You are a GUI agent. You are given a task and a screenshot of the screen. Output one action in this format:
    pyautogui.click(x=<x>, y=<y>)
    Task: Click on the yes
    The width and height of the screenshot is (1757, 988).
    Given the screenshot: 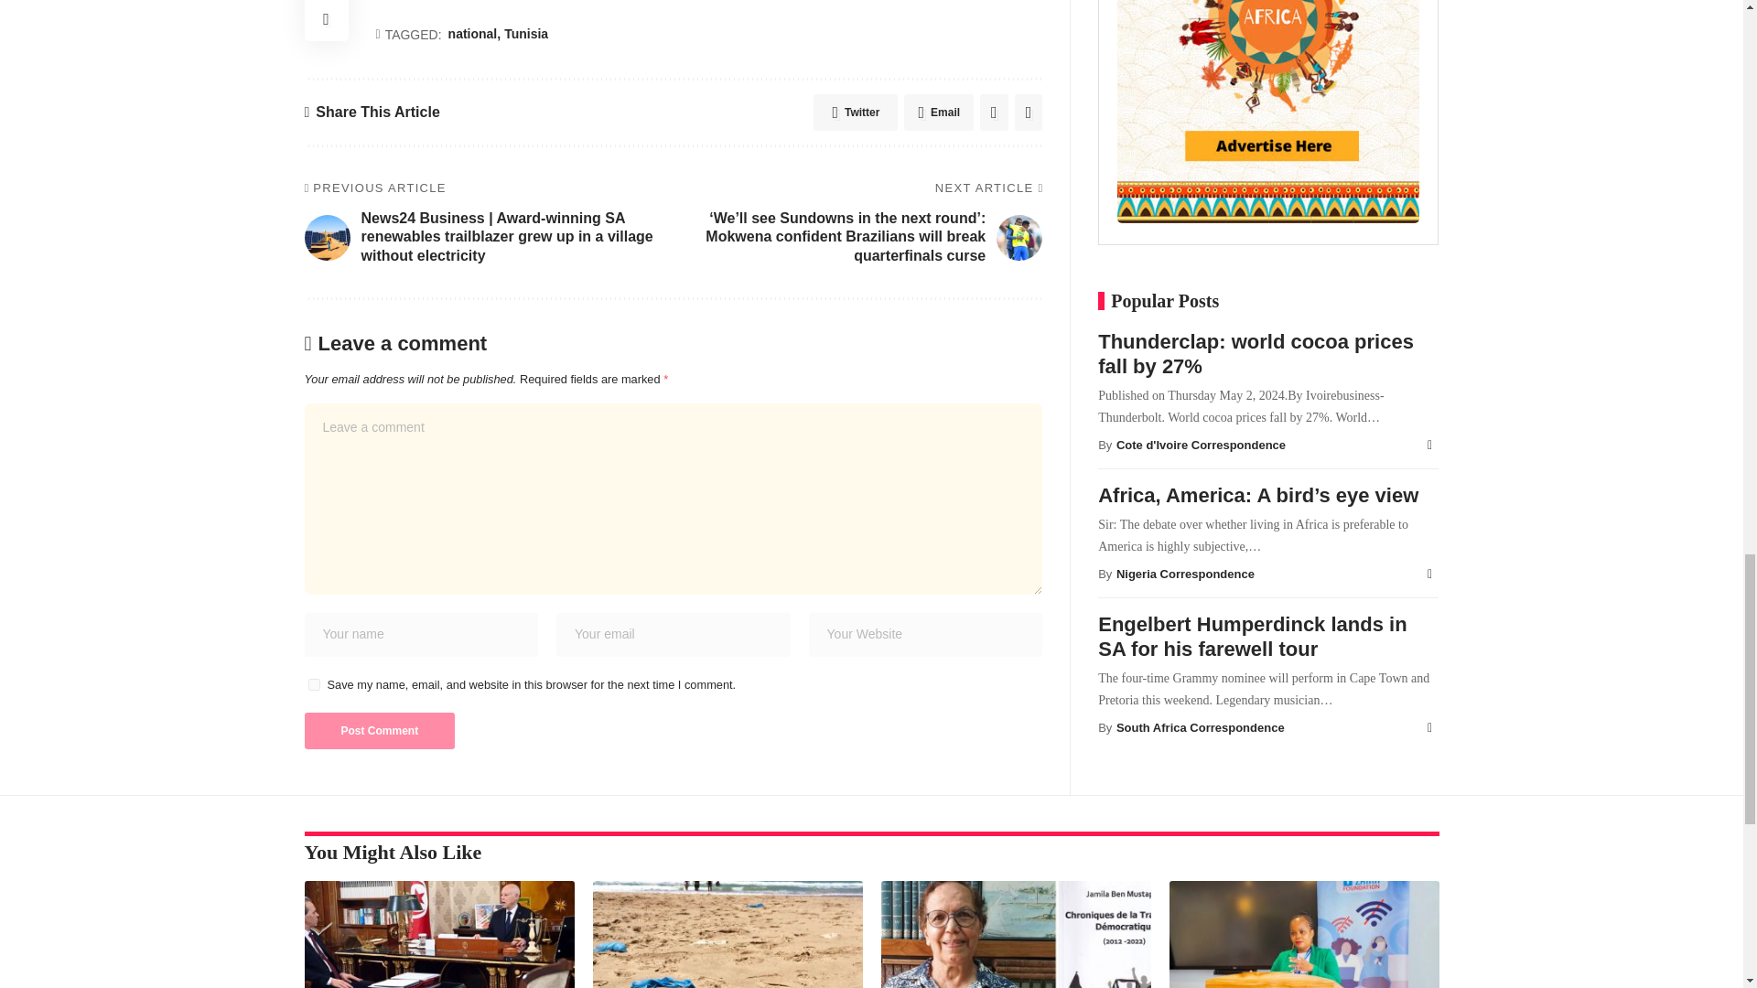 What is the action you would take?
    pyautogui.click(x=313, y=684)
    